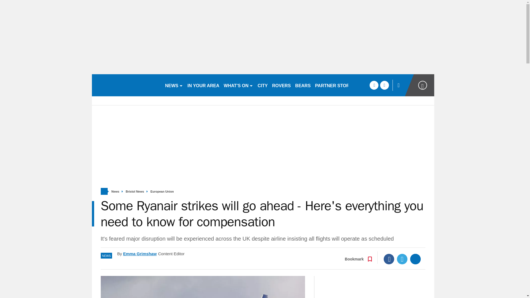  I want to click on NEWS, so click(174, 85).